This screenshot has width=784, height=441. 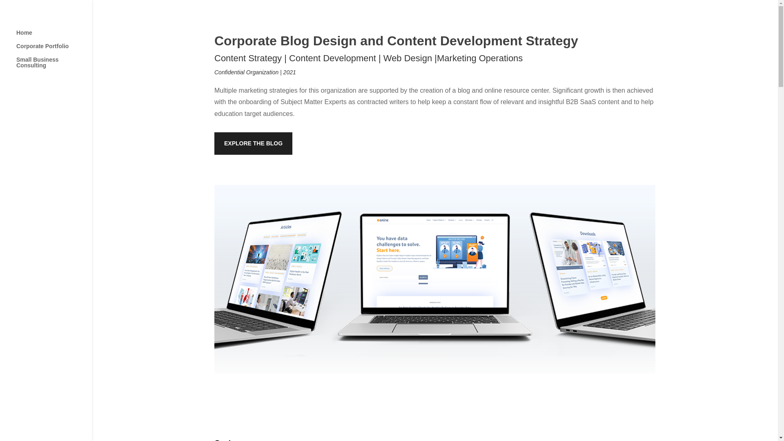 I want to click on Small Business Consulting, so click(x=54, y=66).